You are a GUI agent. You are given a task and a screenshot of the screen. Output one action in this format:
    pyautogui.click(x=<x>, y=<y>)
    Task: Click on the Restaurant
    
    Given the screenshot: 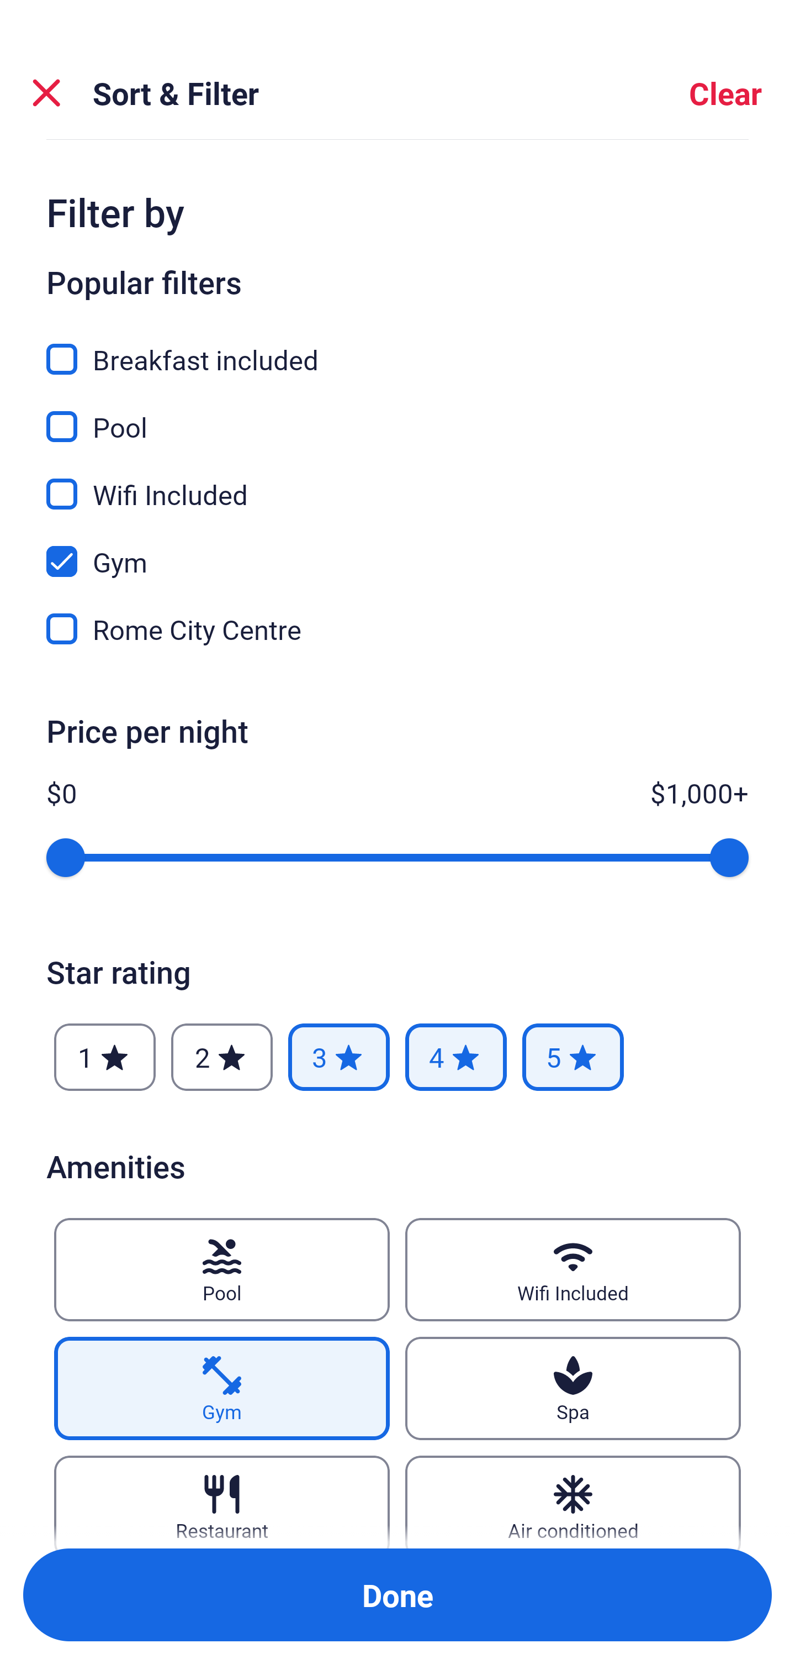 What is the action you would take?
    pyautogui.click(x=221, y=1502)
    